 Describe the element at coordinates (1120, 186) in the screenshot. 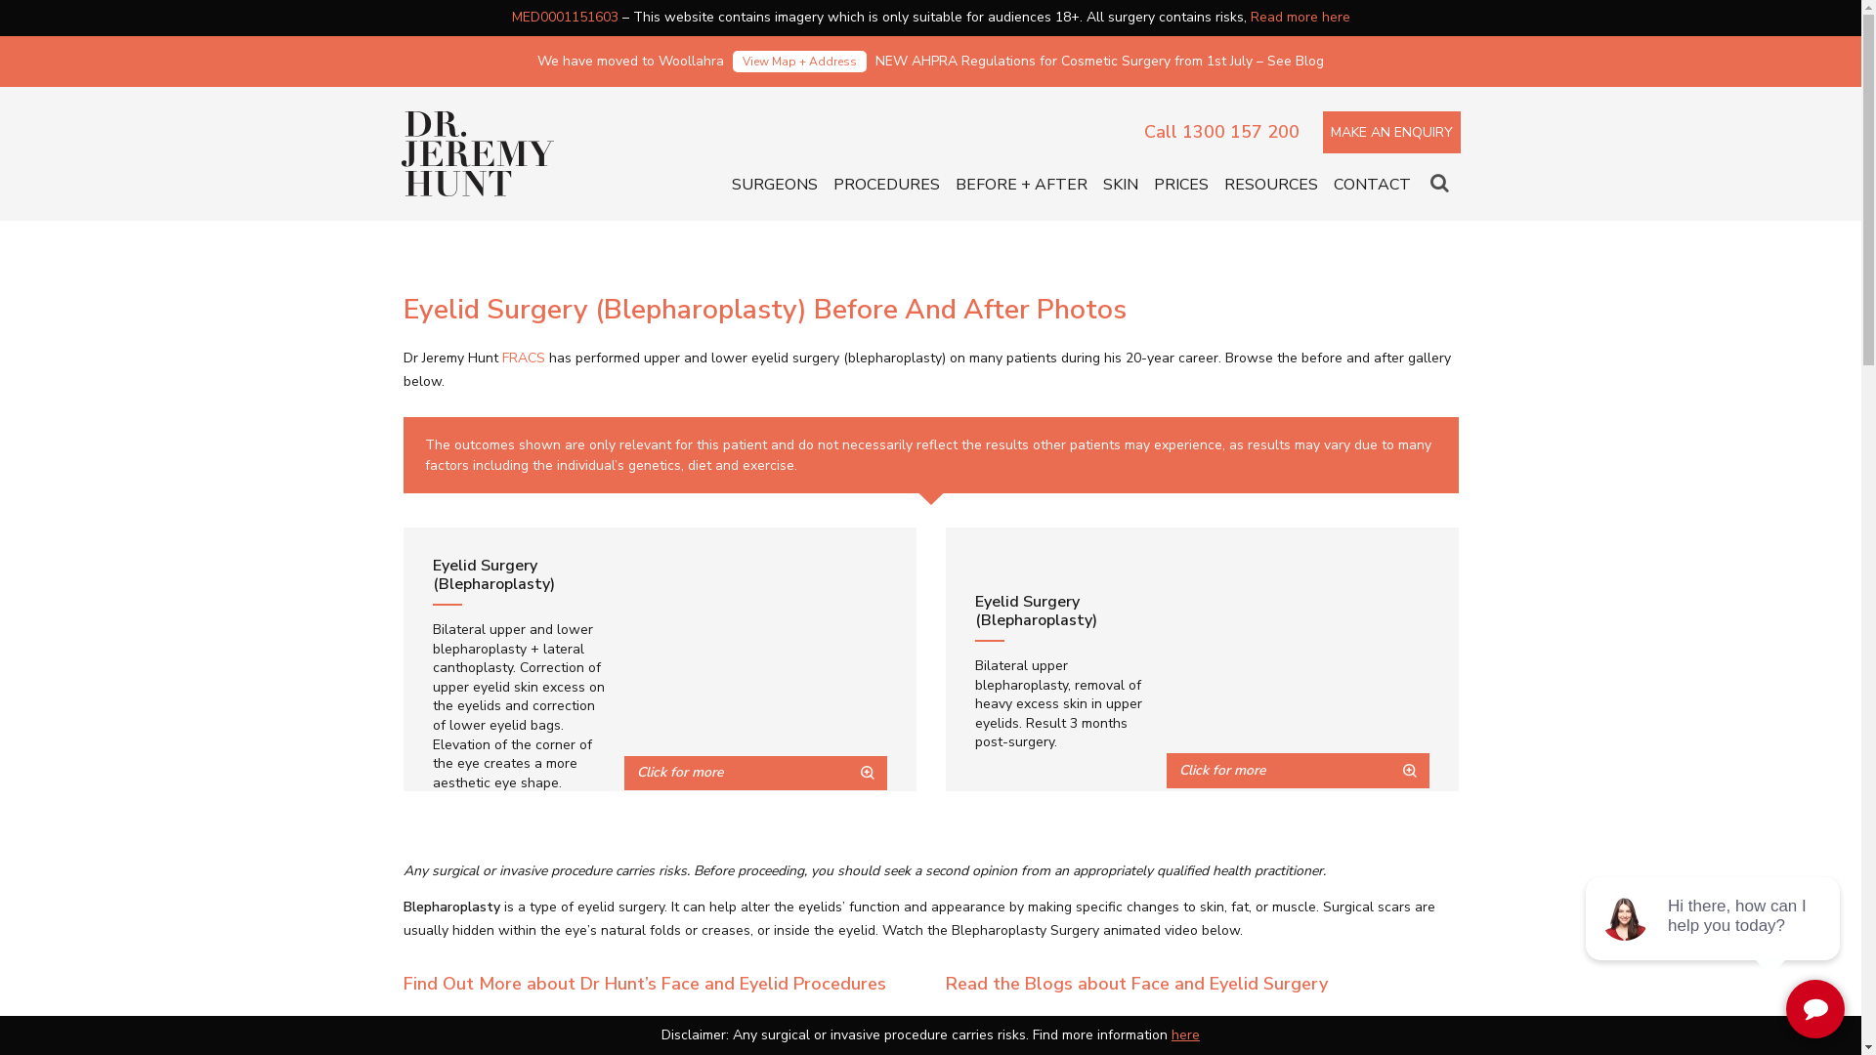

I see `SKIN` at that location.